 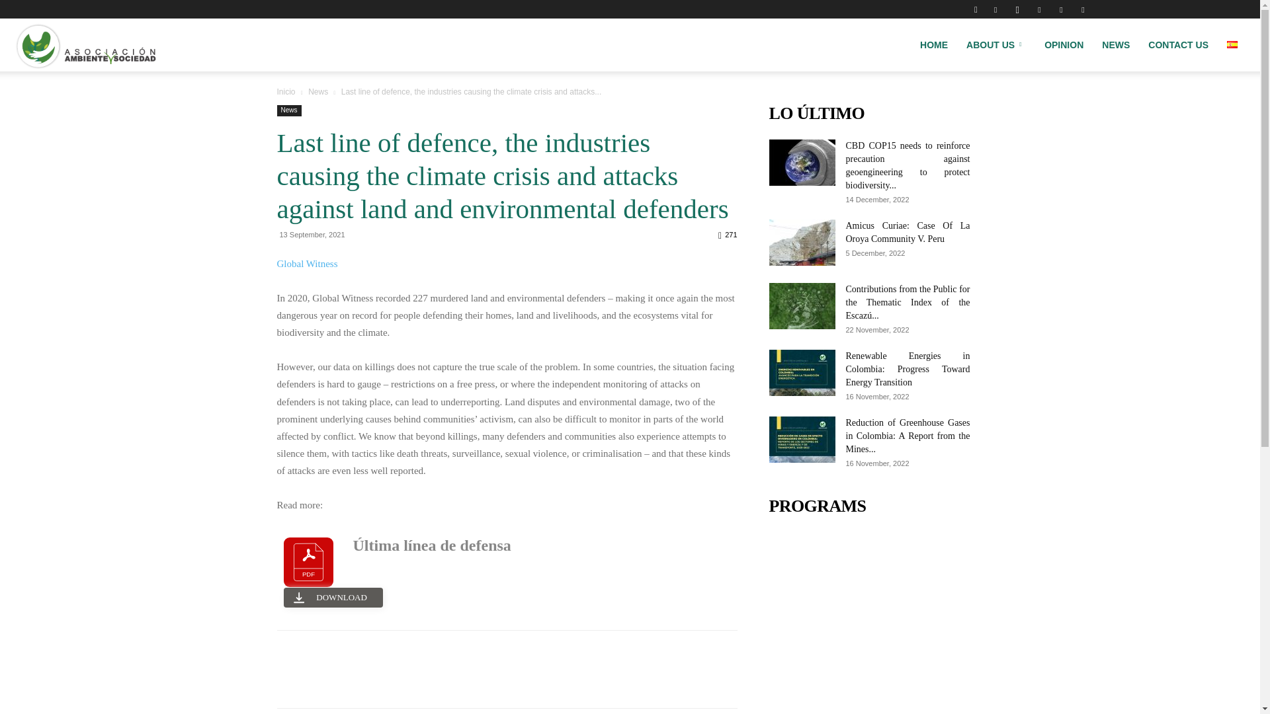 What do you see at coordinates (286, 91) in the screenshot?
I see `Inicio` at bounding box center [286, 91].